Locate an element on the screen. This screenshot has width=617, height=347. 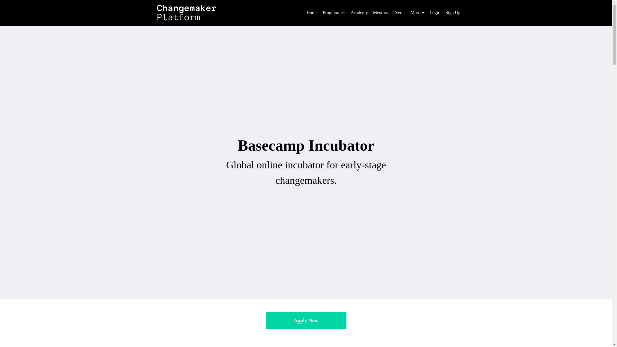
Mentors is located at coordinates (380, 13).